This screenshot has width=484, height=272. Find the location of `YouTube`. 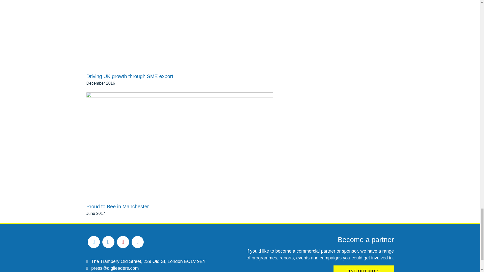

YouTube is located at coordinates (123, 242).